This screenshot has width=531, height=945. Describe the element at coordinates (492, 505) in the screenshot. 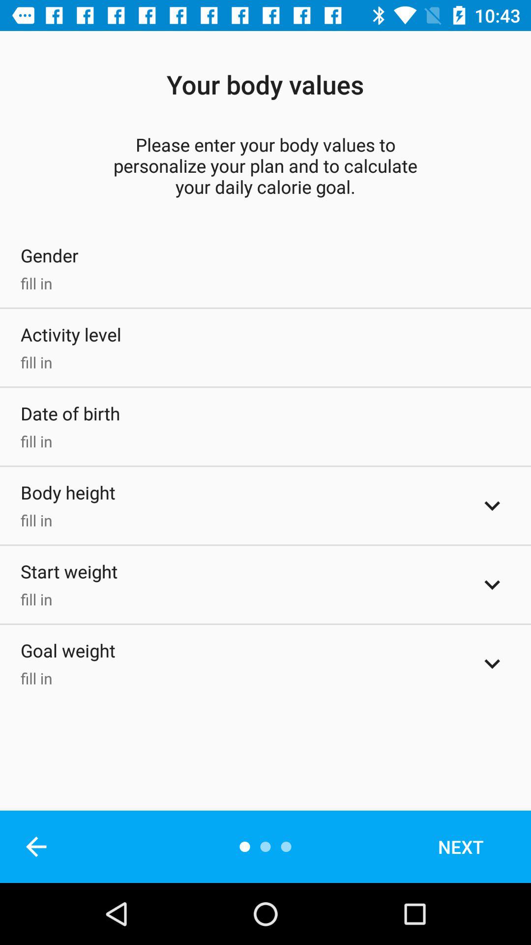

I see `expands to show details` at that location.